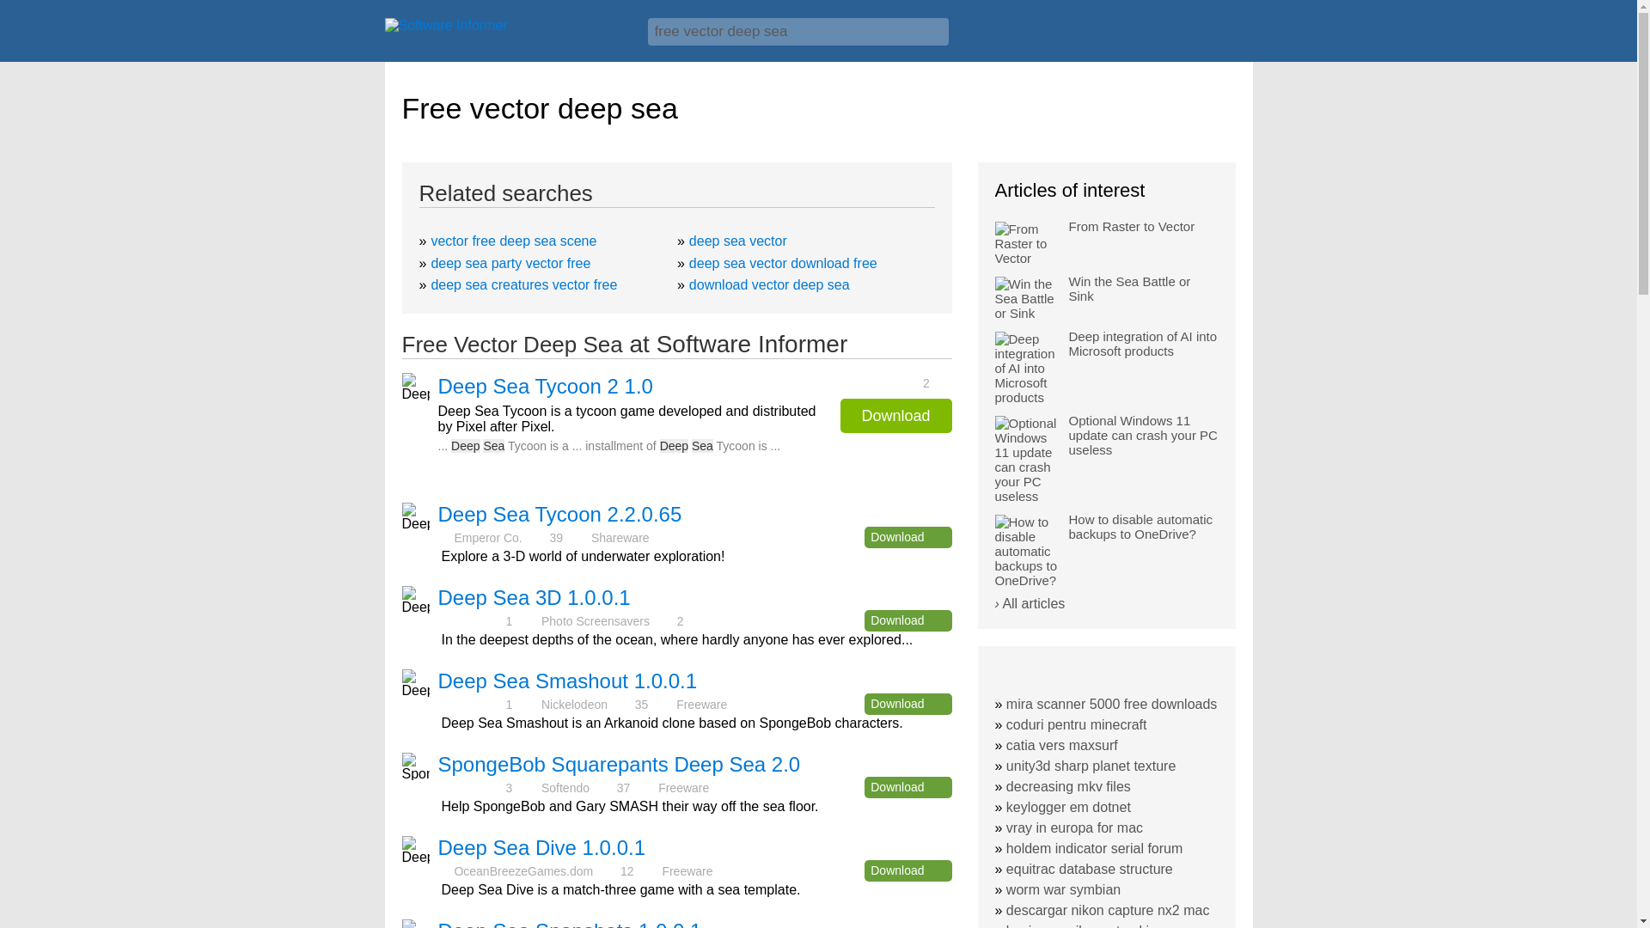 This screenshot has width=1650, height=928. Describe the element at coordinates (546, 387) in the screenshot. I see `Deep Sea Tycoon 2 1.0` at that location.